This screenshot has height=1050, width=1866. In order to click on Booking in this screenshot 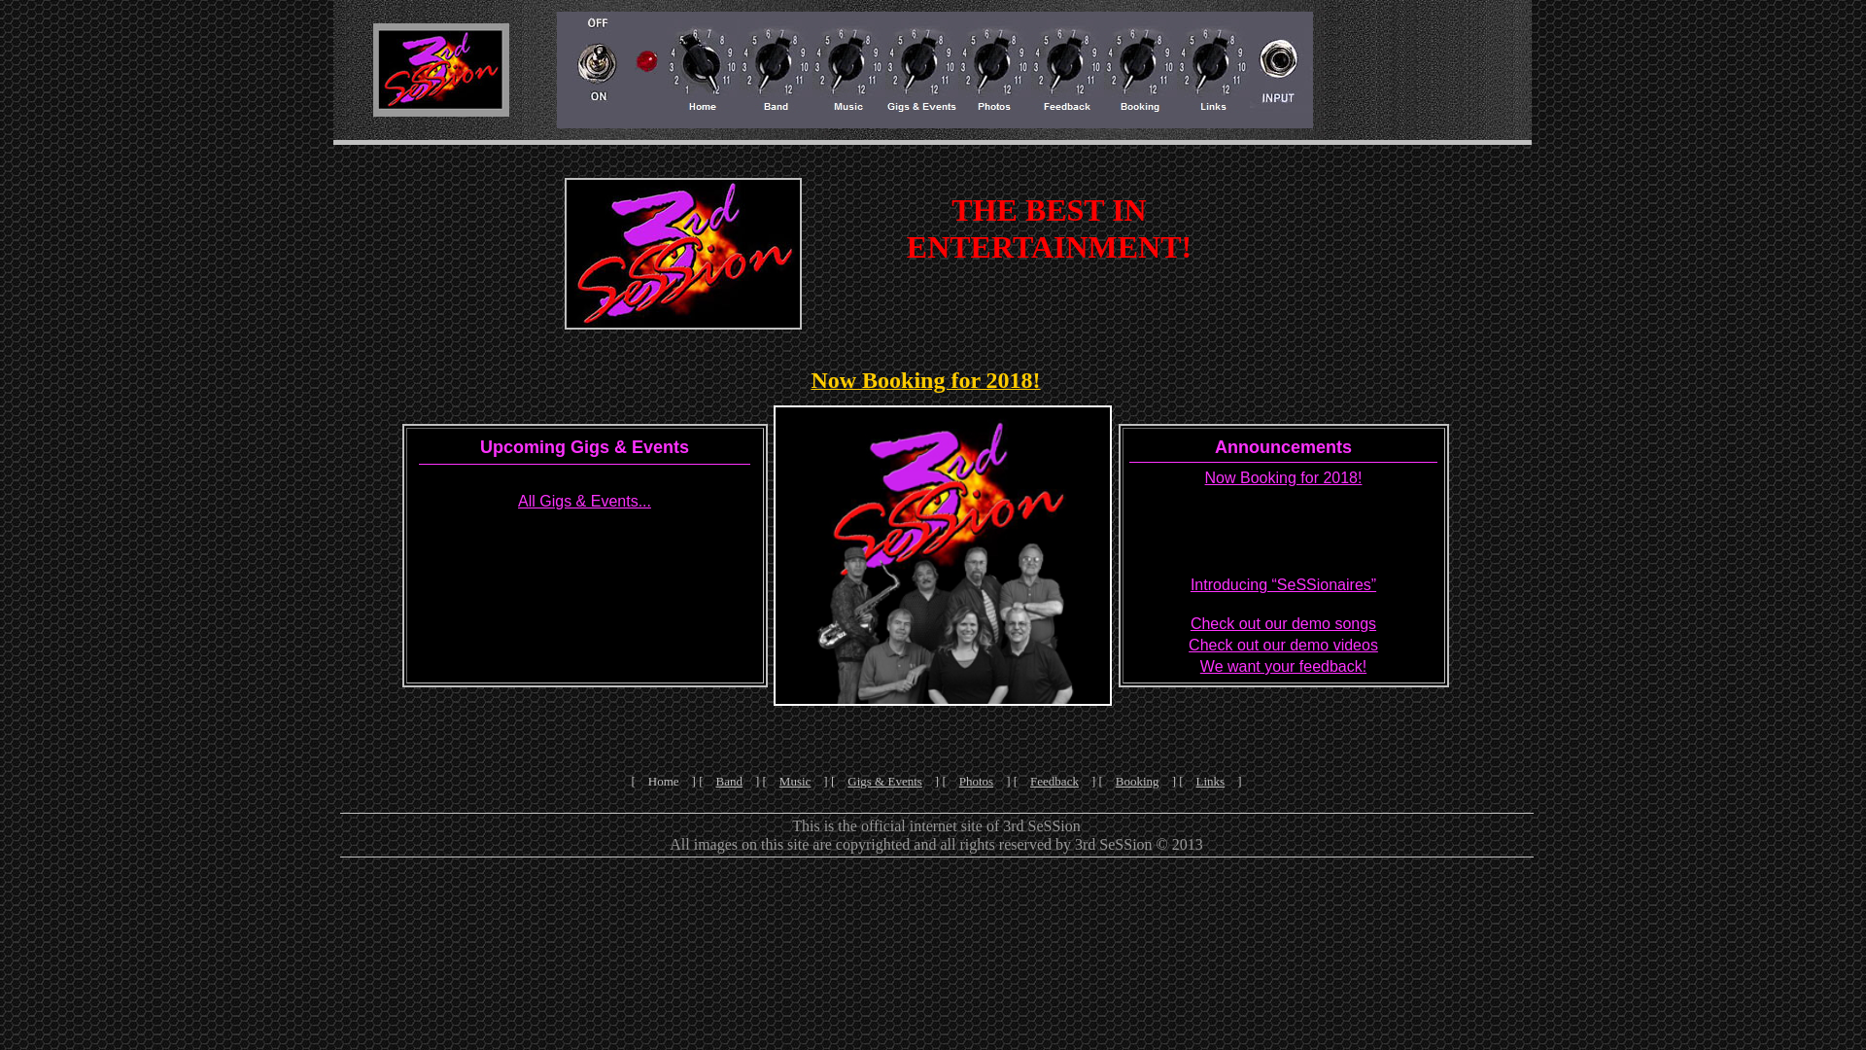, I will do `click(1137, 782)`.